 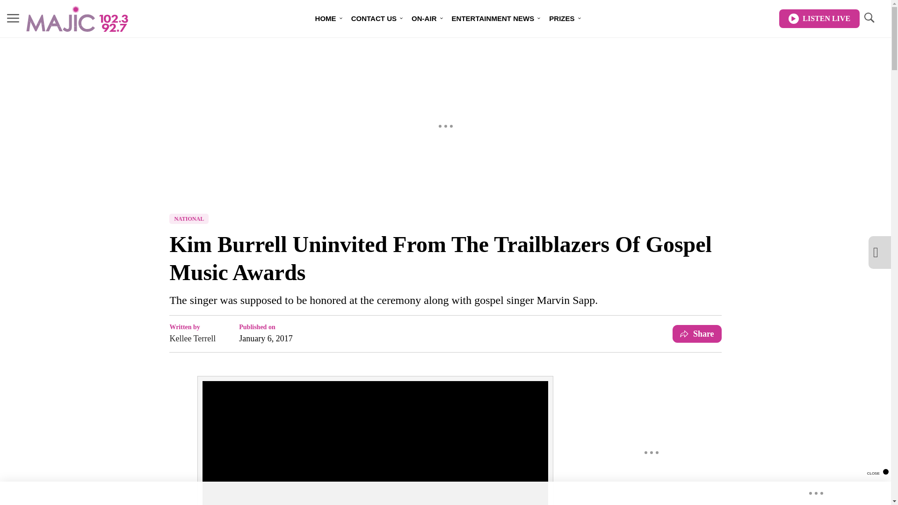 I want to click on LISTEN LIVE, so click(x=819, y=19).